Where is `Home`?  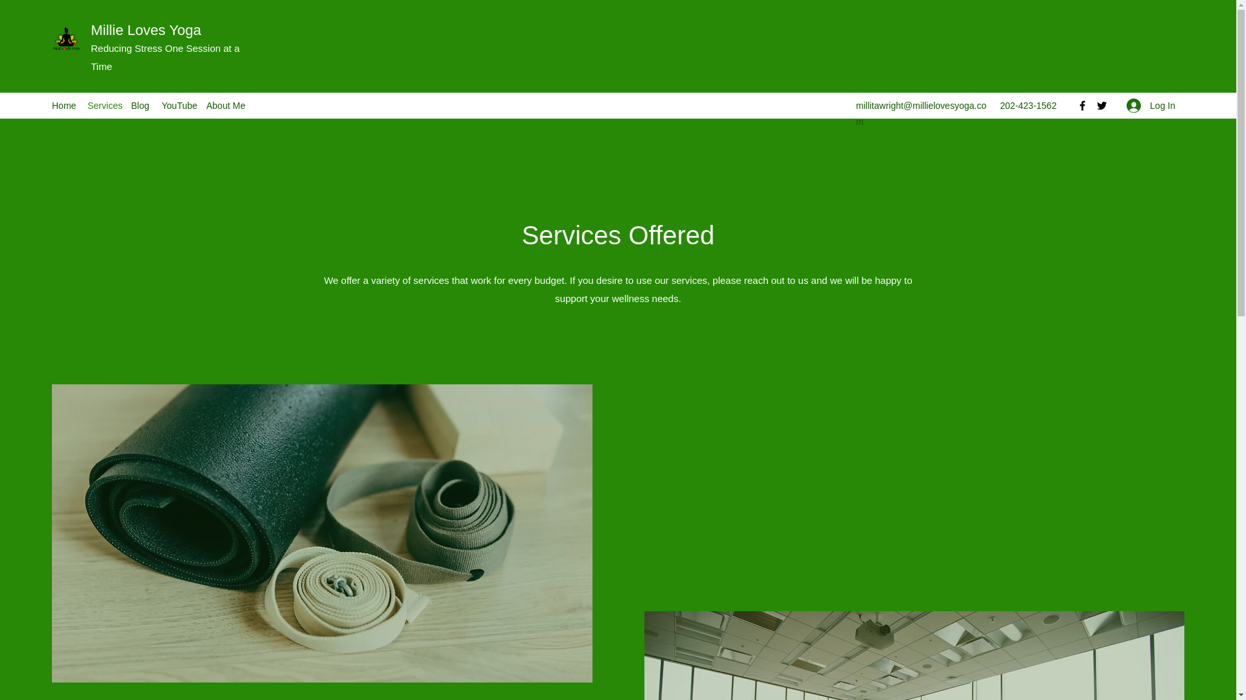 Home is located at coordinates (62, 105).